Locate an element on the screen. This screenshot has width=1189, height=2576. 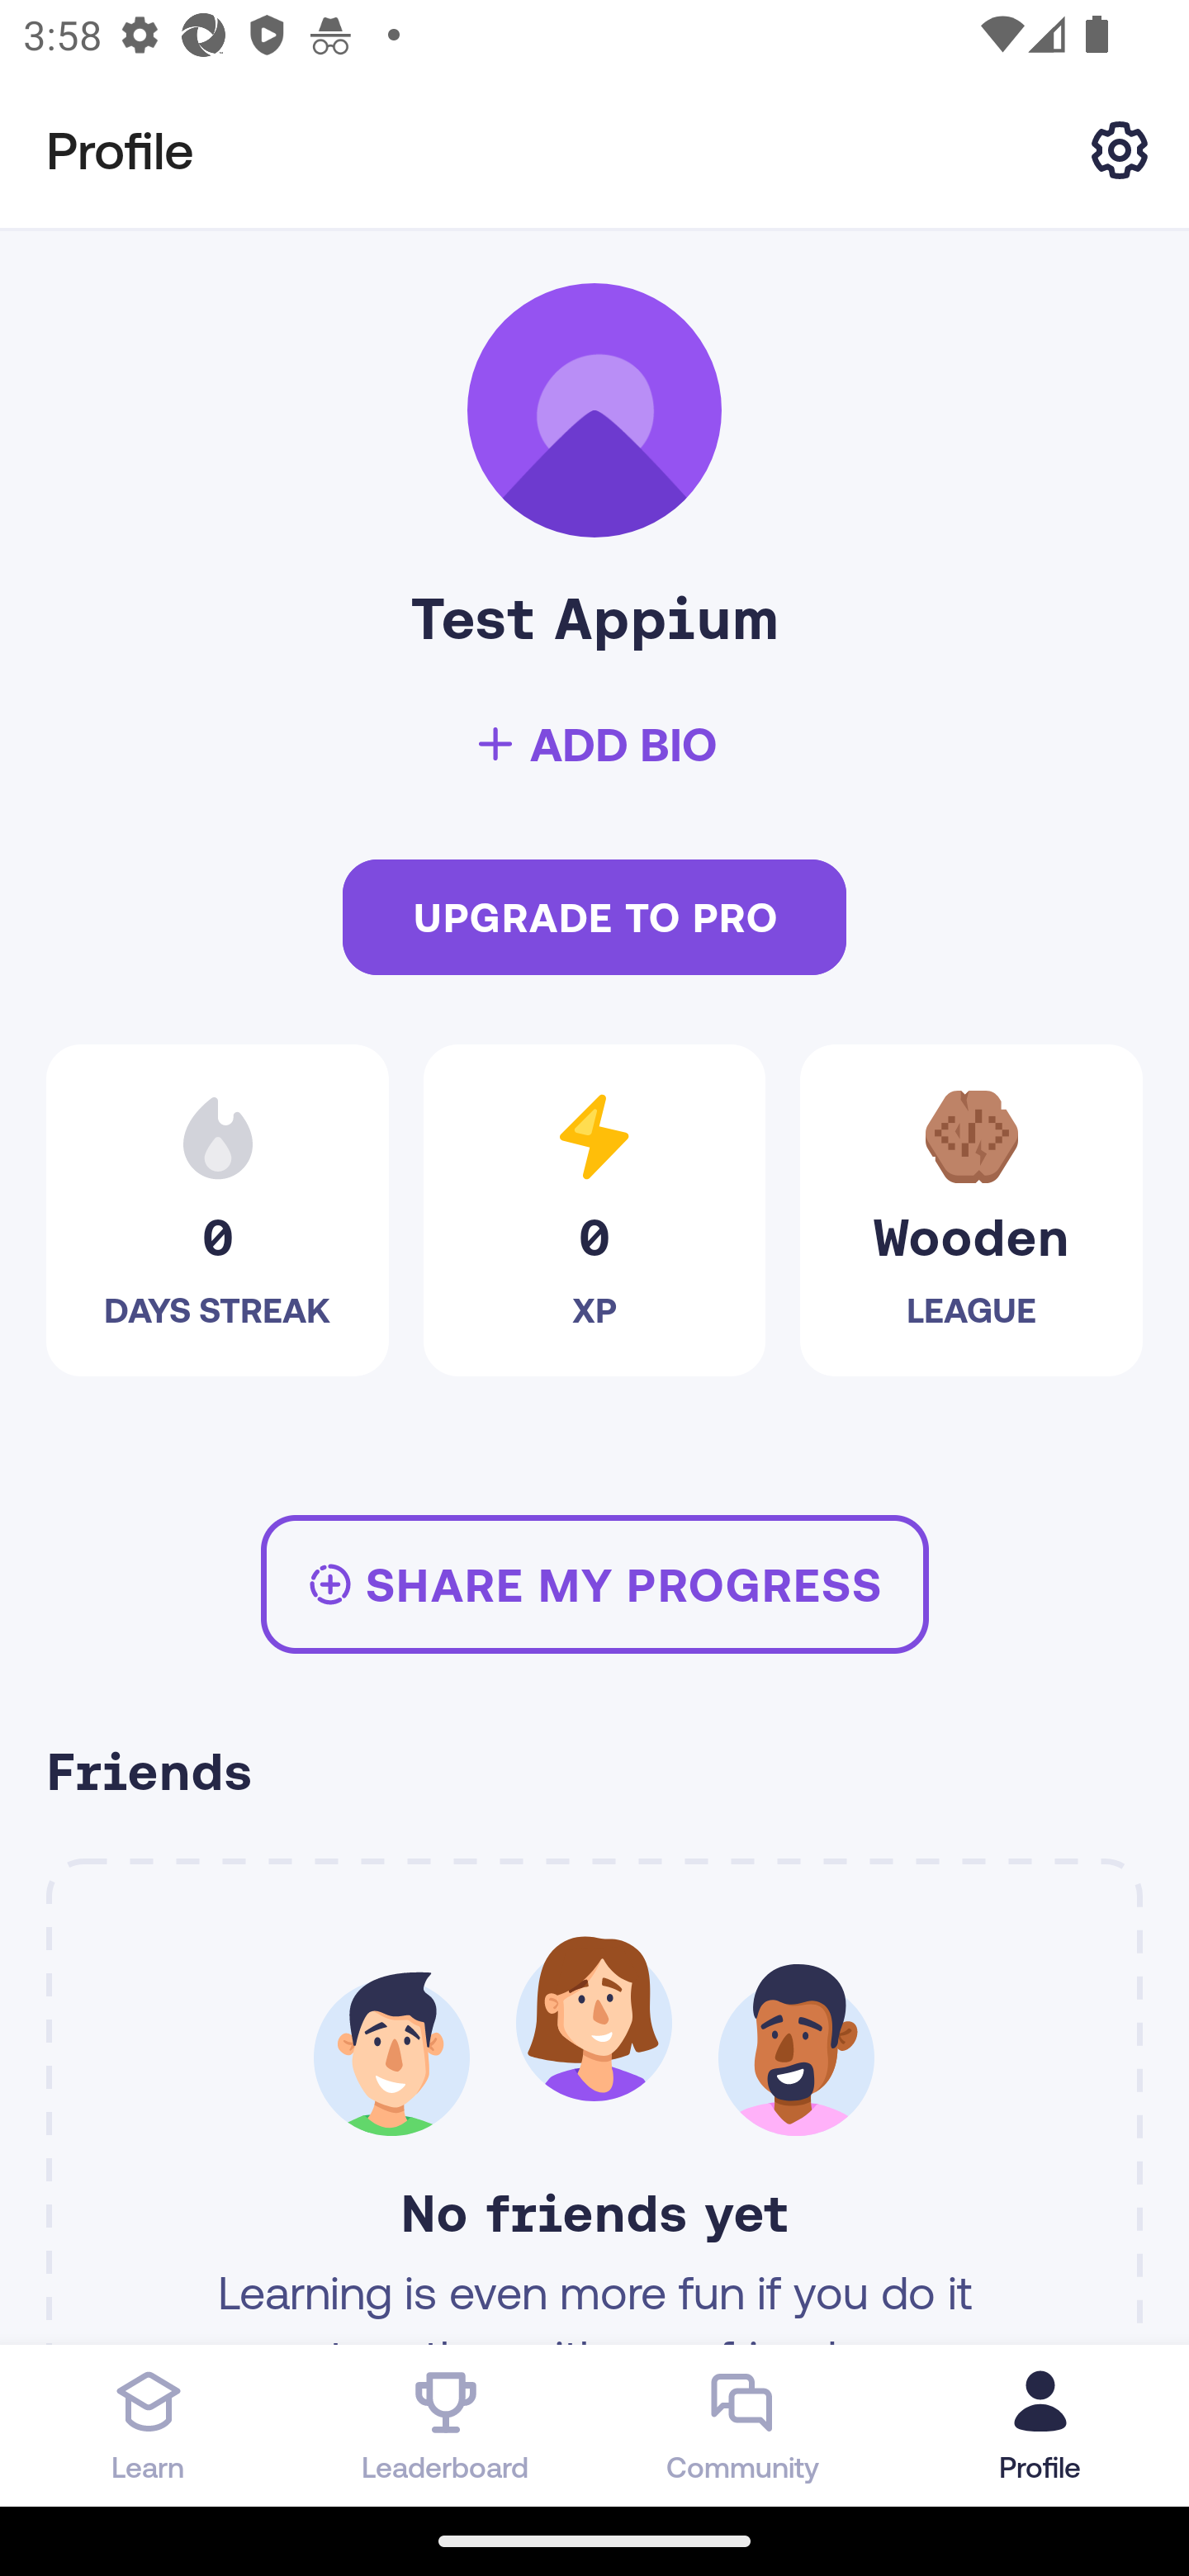
Friends is located at coordinates (594, 1776).